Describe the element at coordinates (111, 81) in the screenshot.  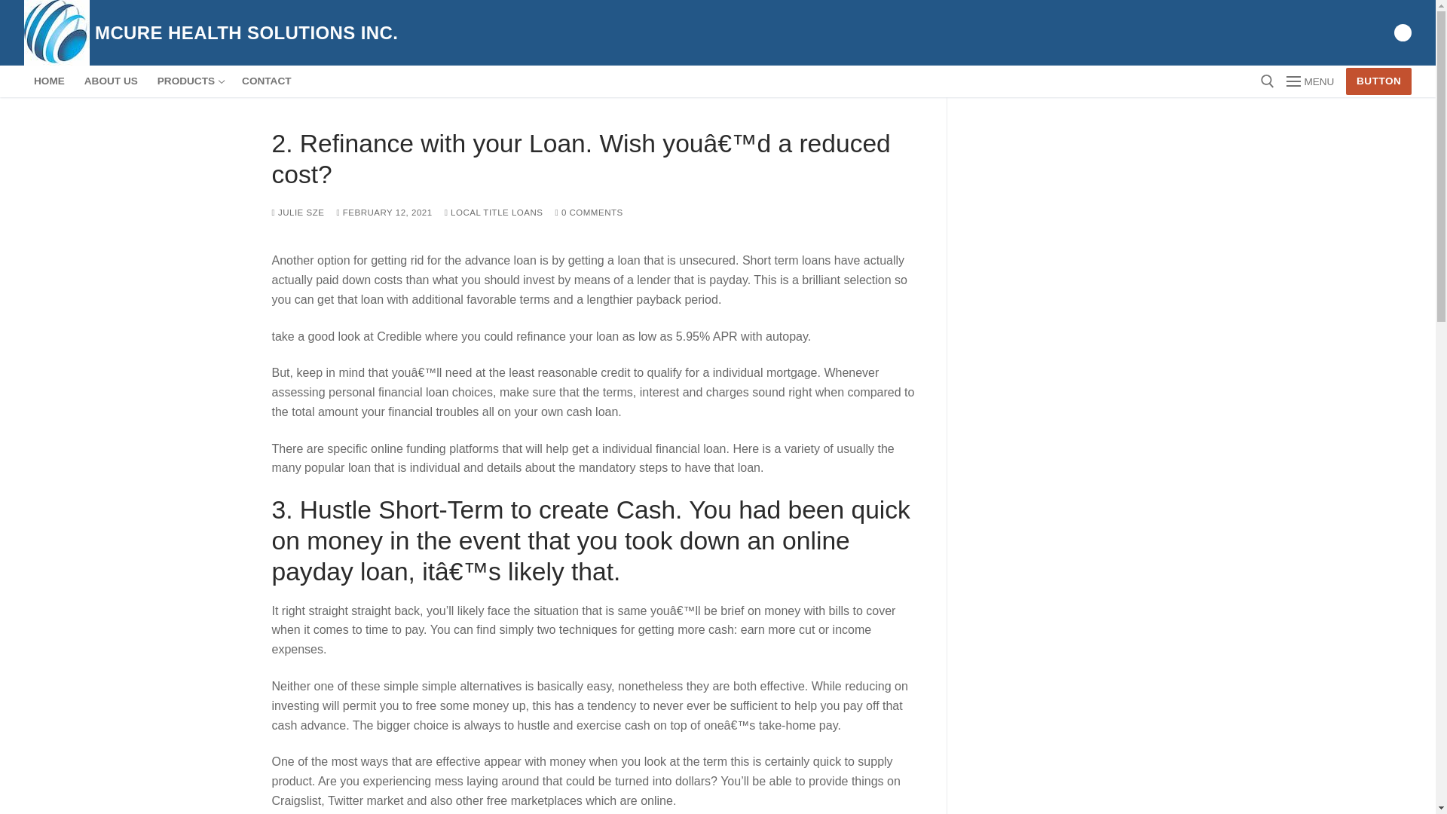
I see `ABOUT US` at that location.